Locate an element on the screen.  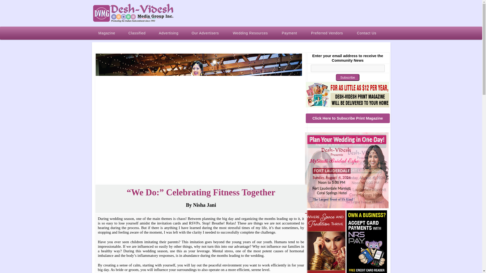
Our Advertisers is located at coordinates (206, 33).